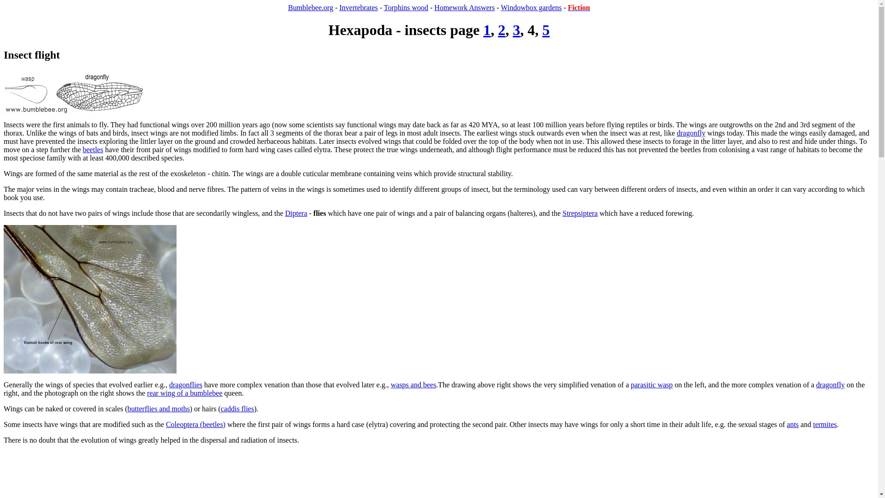 The height and width of the screenshot is (498, 885). What do you see at coordinates (406, 7) in the screenshot?
I see `Torphins wood` at bounding box center [406, 7].